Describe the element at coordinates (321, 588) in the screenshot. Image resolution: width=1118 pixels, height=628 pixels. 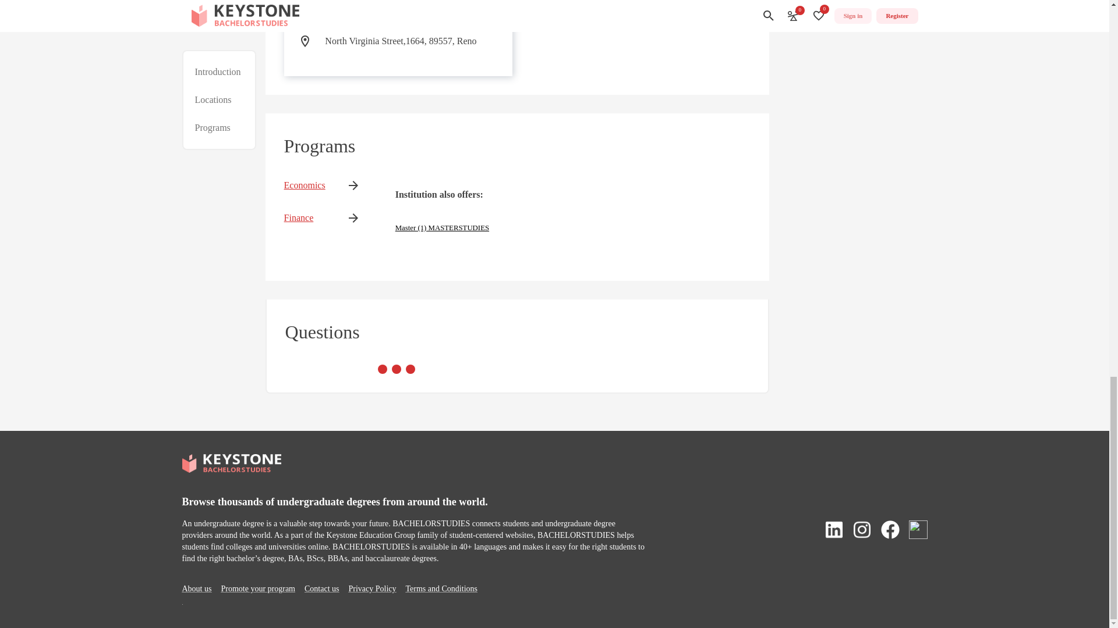
I see `Contact us` at that location.